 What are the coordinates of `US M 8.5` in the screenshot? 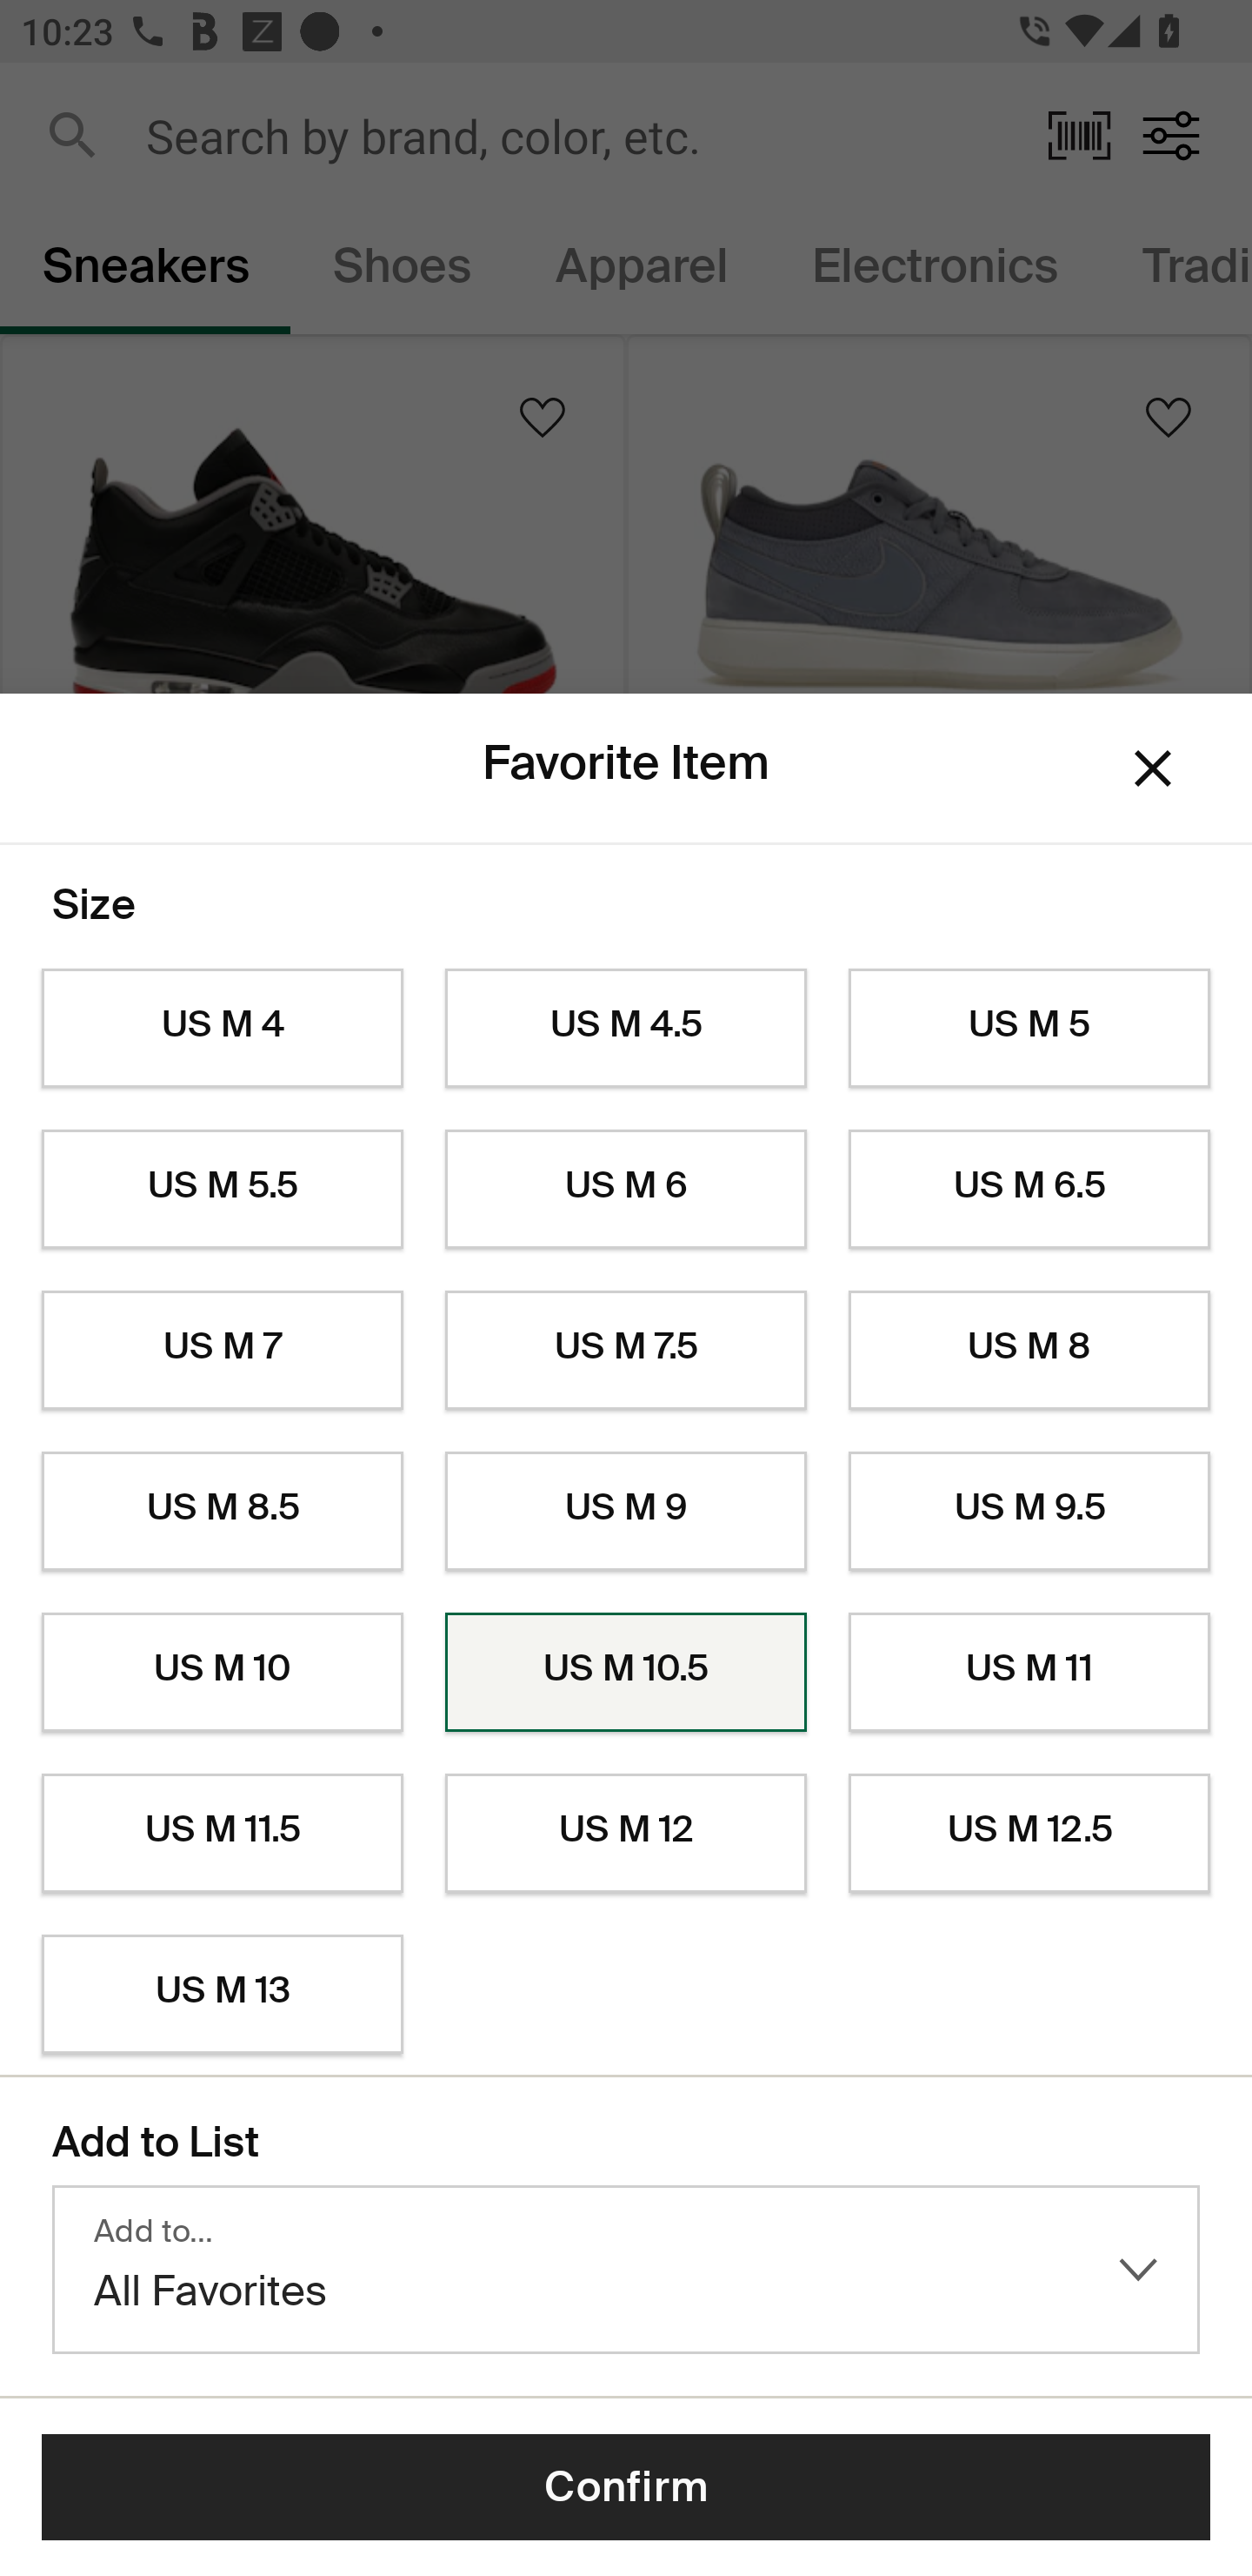 It's located at (222, 1511).